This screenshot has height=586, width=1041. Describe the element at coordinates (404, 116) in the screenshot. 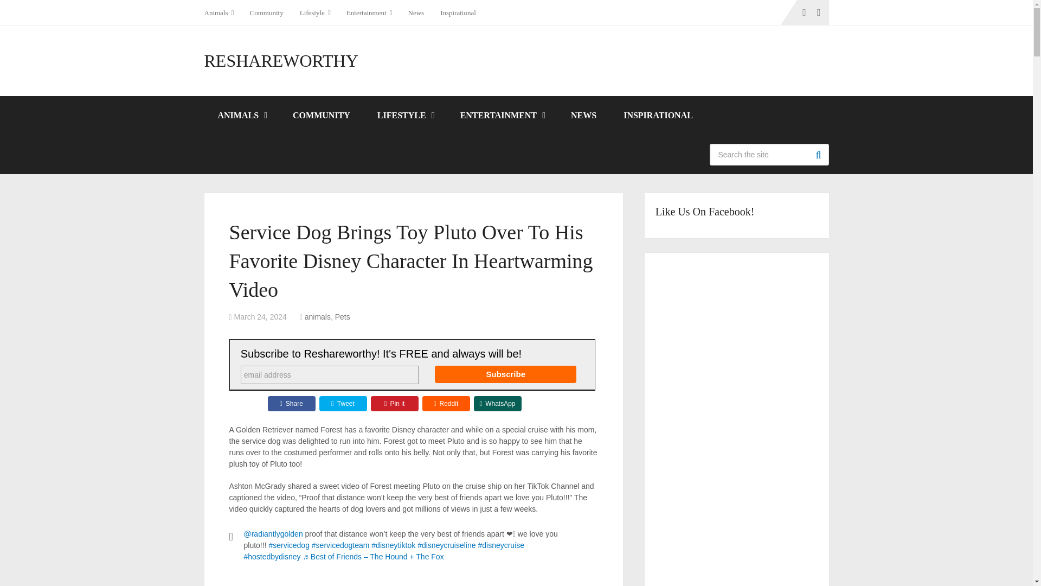

I see `LIFESTYLE` at that location.